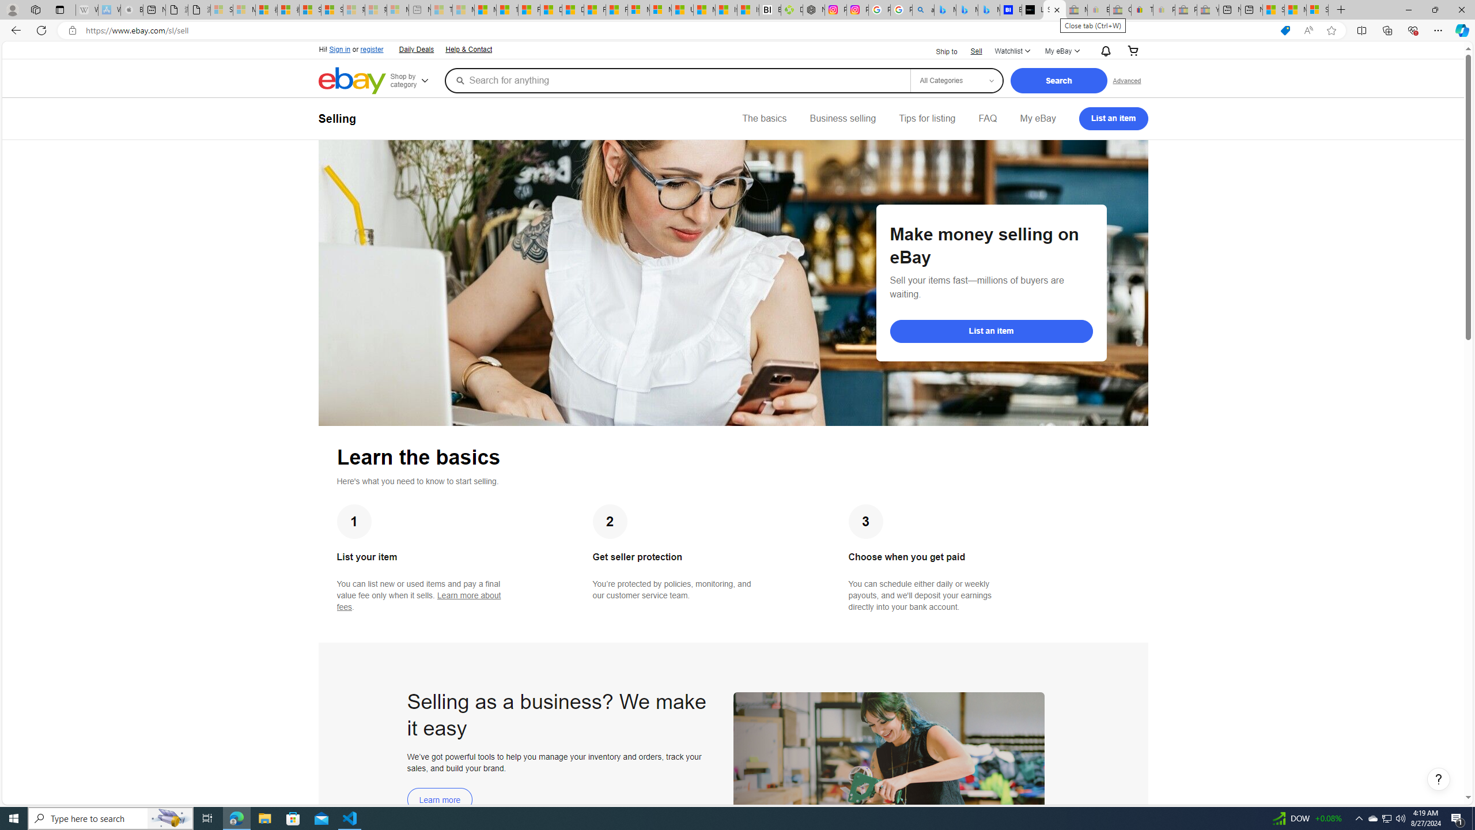 Image resolution: width=1475 pixels, height=830 pixels. Describe the element at coordinates (1037, 119) in the screenshot. I see `My eBay` at that location.